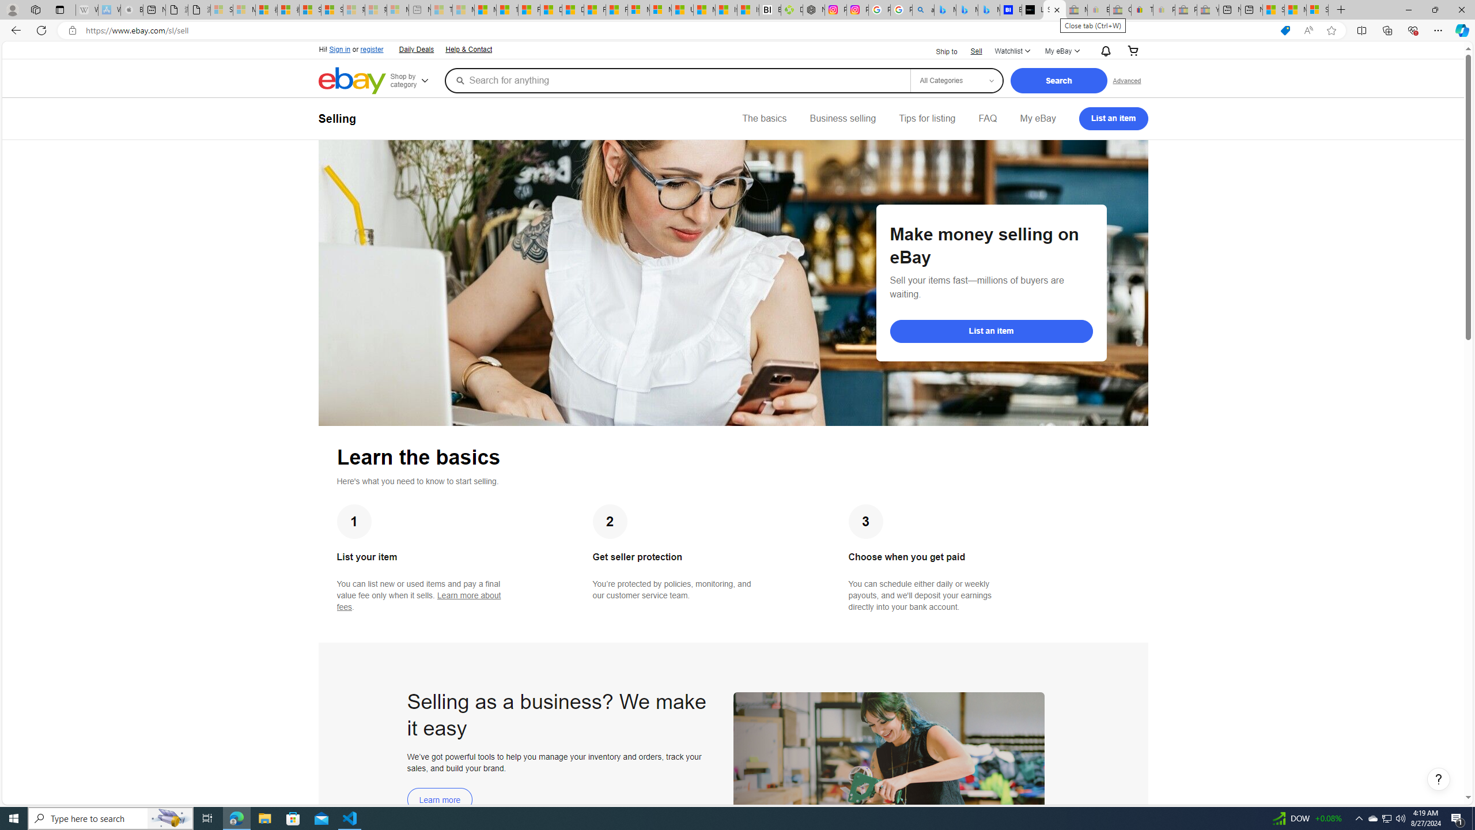 Image resolution: width=1475 pixels, height=830 pixels. Describe the element at coordinates (1037, 119) in the screenshot. I see `My eBay` at that location.